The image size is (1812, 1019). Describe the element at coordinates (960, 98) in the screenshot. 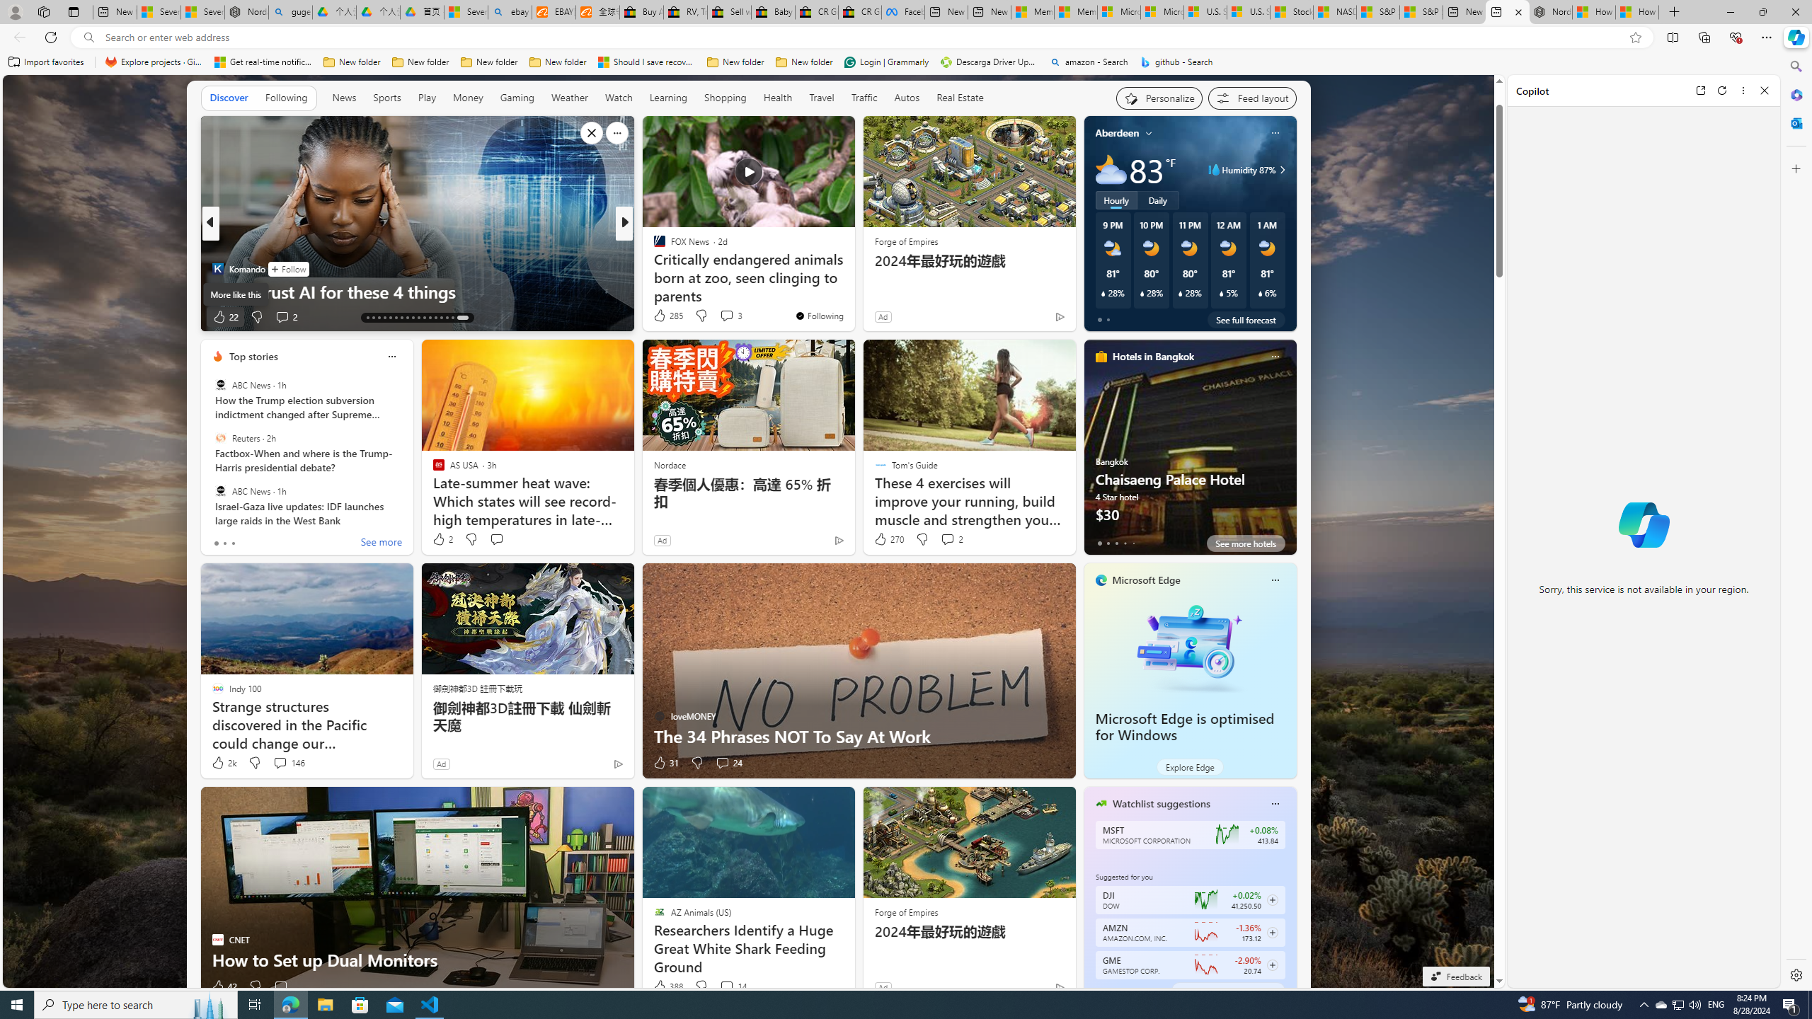

I see `Real Estate` at that location.